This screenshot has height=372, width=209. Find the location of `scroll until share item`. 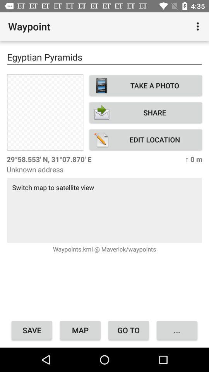

scroll until share item is located at coordinates (146, 112).